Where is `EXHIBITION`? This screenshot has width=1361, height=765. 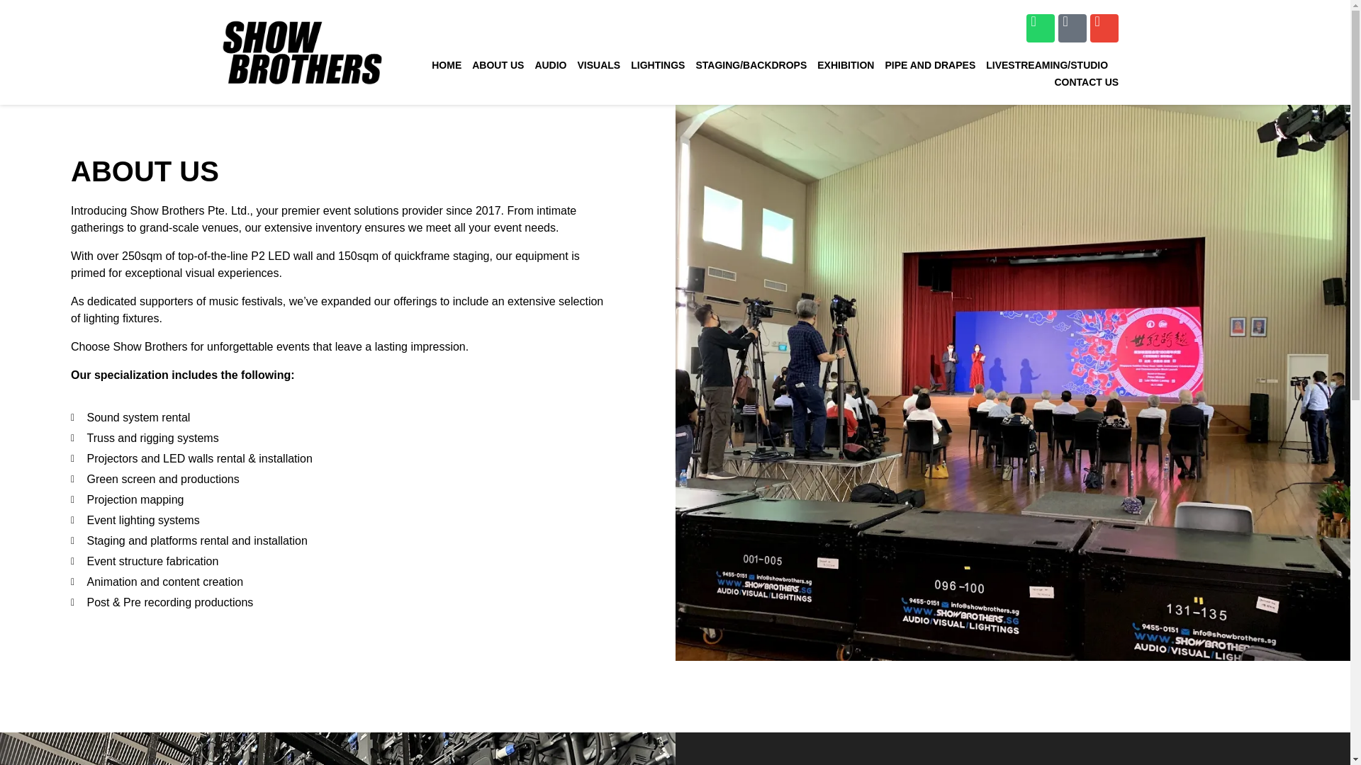 EXHIBITION is located at coordinates (845, 64).